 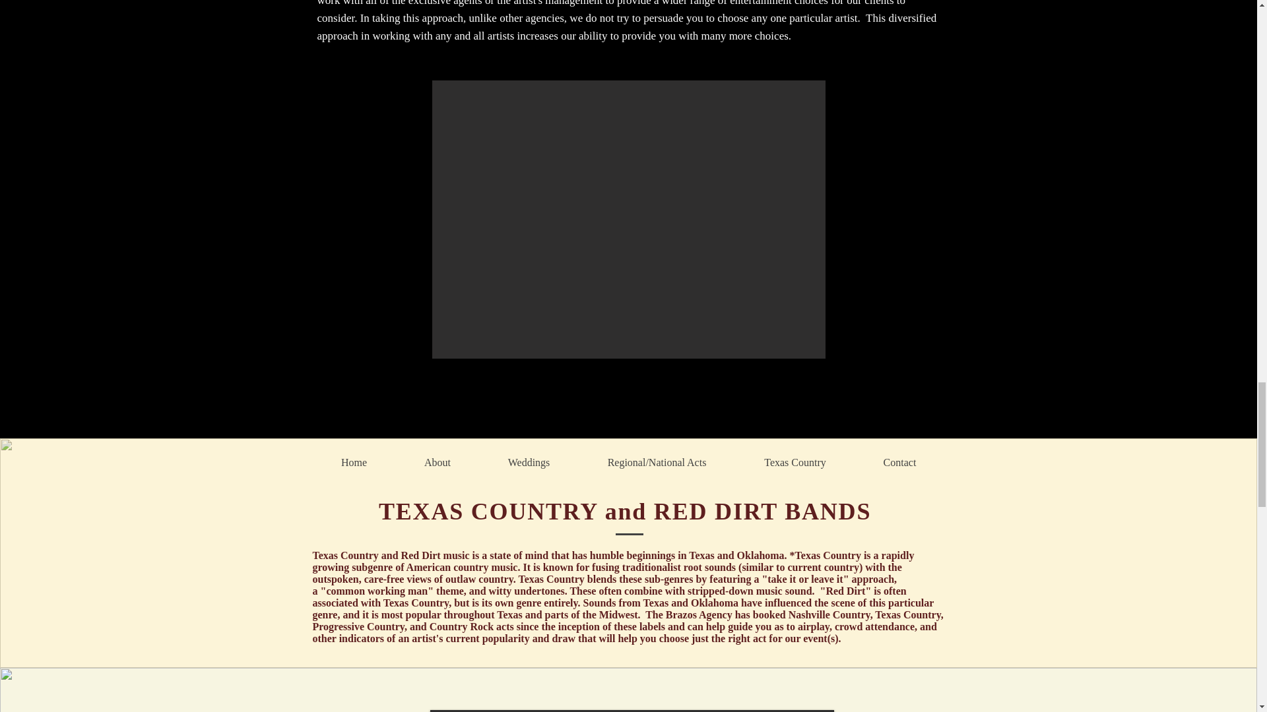 What do you see at coordinates (438, 461) in the screenshot?
I see `About` at bounding box center [438, 461].